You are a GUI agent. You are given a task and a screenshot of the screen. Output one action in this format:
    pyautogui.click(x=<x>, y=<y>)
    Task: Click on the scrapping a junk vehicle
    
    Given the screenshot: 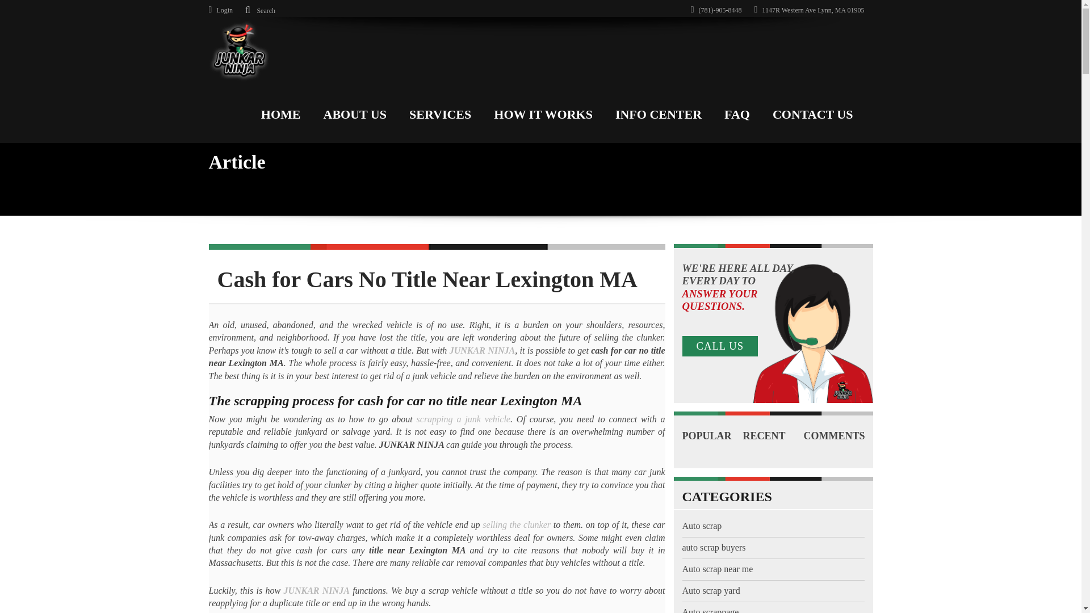 What is the action you would take?
    pyautogui.click(x=463, y=419)
    